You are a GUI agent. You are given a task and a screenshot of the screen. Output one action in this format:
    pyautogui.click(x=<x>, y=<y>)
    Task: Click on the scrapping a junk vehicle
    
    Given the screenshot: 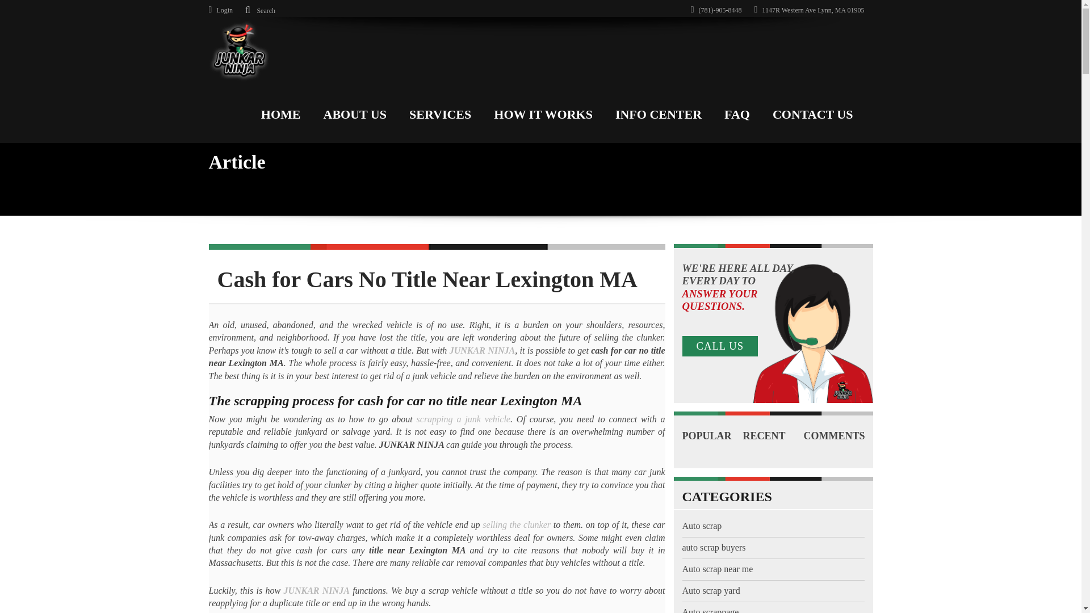 What is the action you would take?
    pyautogui.click(x=463, y=419)
    